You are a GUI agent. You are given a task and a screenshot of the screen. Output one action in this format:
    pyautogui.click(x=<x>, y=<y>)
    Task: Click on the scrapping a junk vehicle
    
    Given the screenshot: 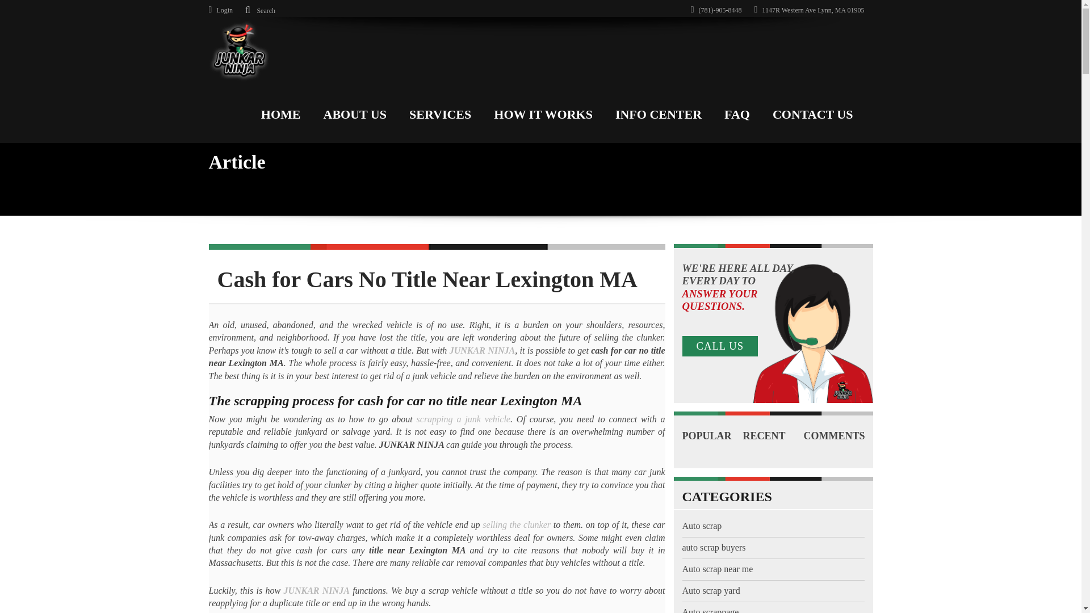 What is the action you would take?
    pyautogui.click(x=463, y=419)
    